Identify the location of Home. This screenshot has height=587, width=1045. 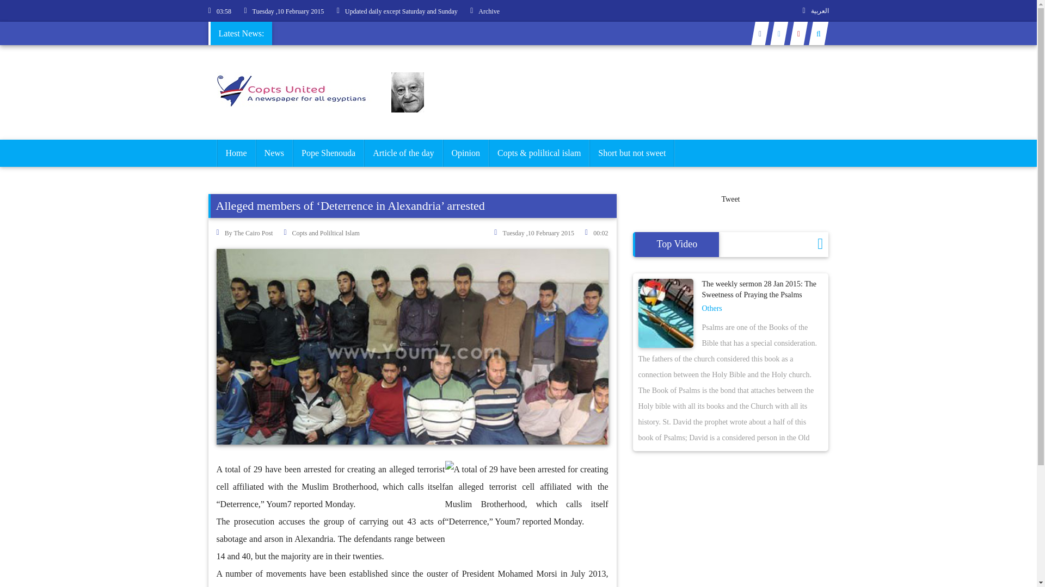
(235, 153).